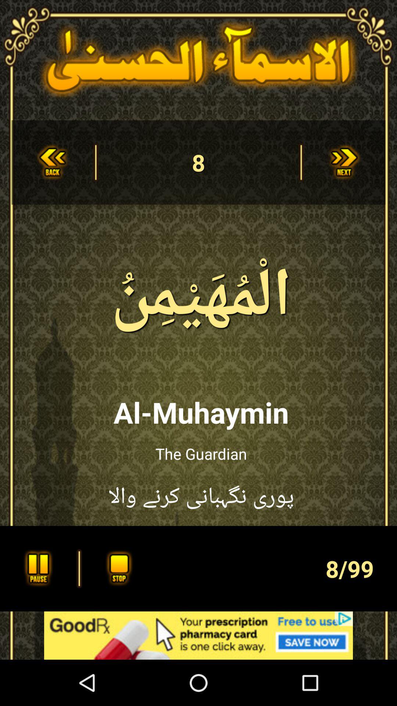  What do you see at coordinates (117, 568) in the screenshot?
I see `stop` at bounding box center [117, 568].